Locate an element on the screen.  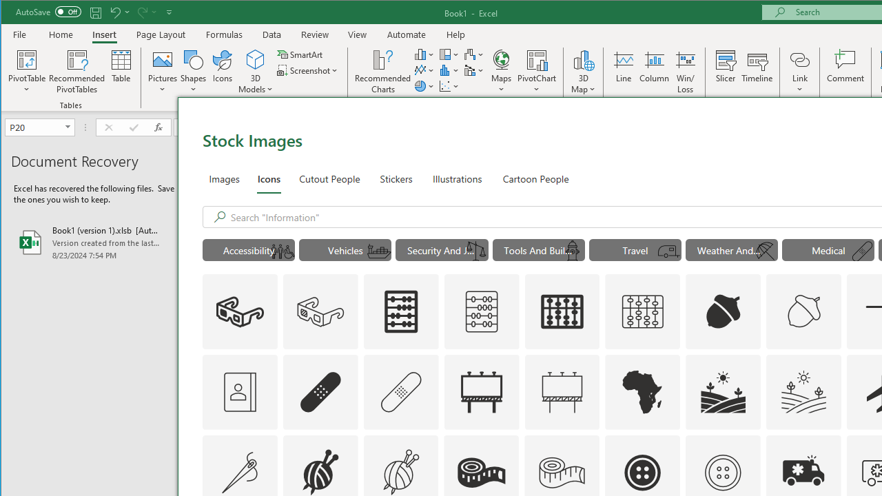
3D Map is located at coordinates (583, 72).